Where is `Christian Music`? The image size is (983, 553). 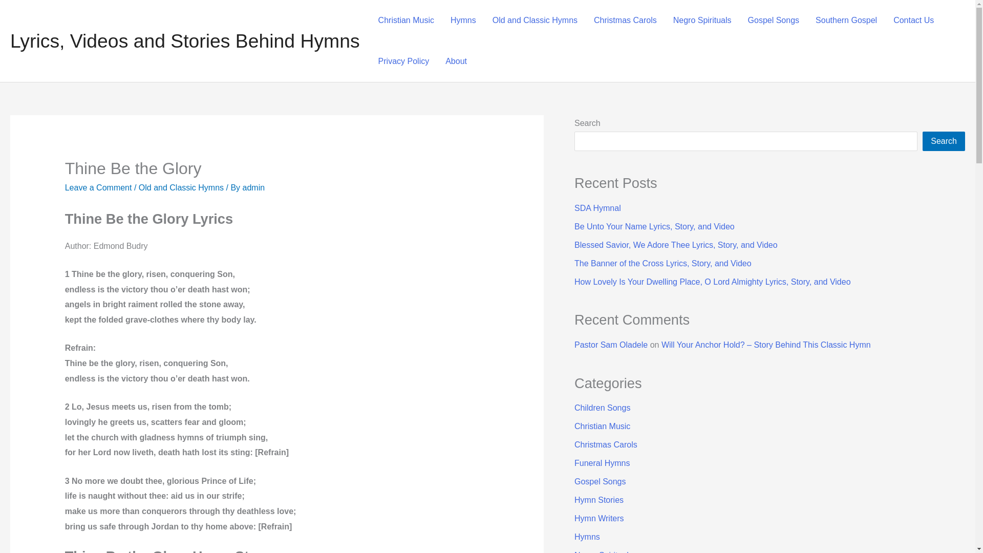 Christian Music is located at coordinates (602, 426).